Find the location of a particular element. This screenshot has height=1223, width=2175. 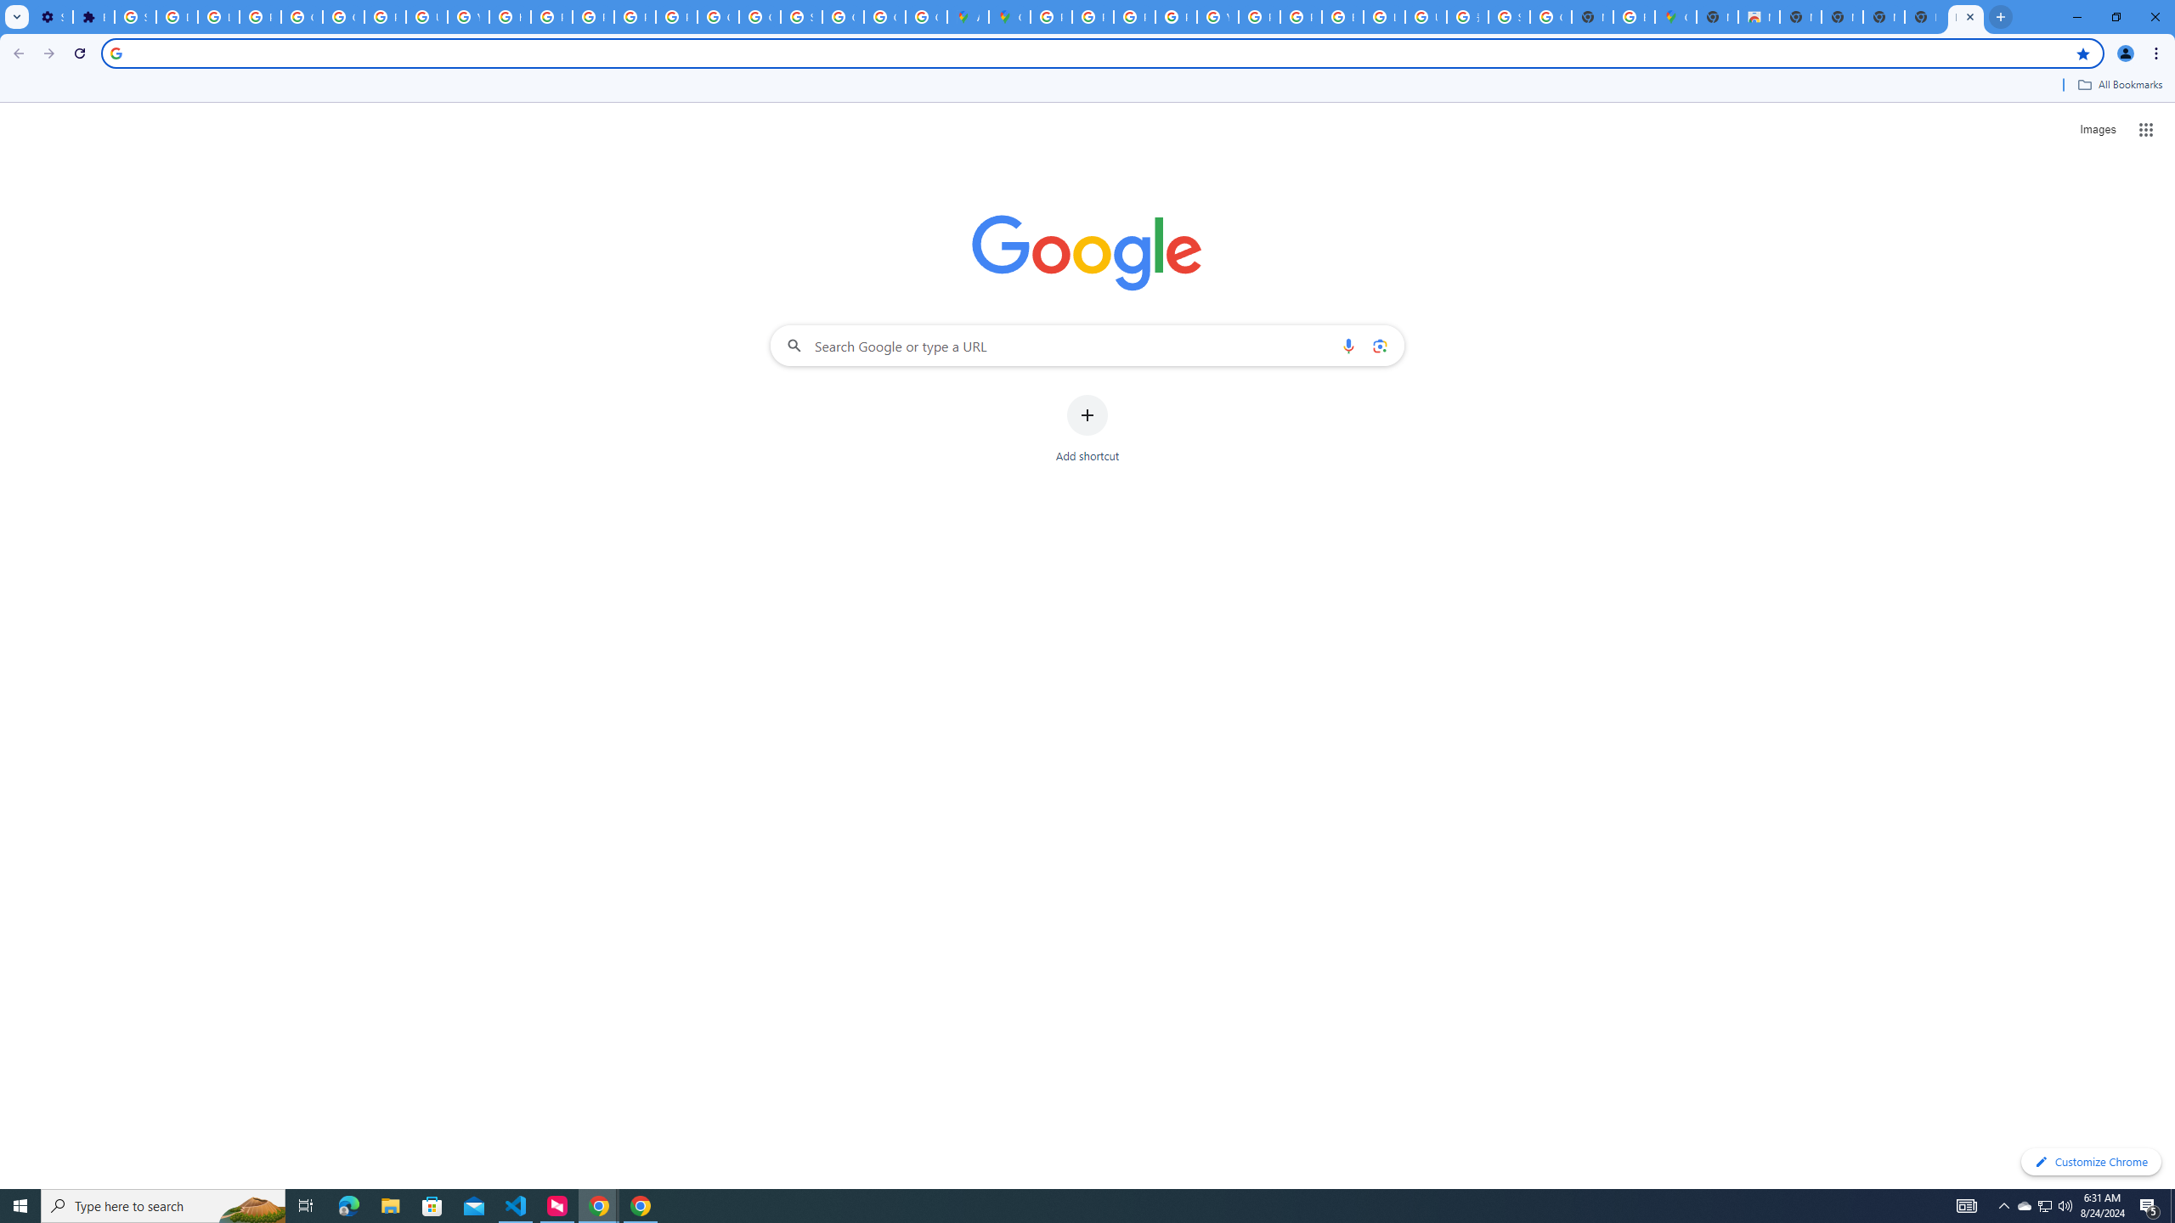

Policy Accountability and Transparency - Transparency Center is located at coordinates (1050, 17).